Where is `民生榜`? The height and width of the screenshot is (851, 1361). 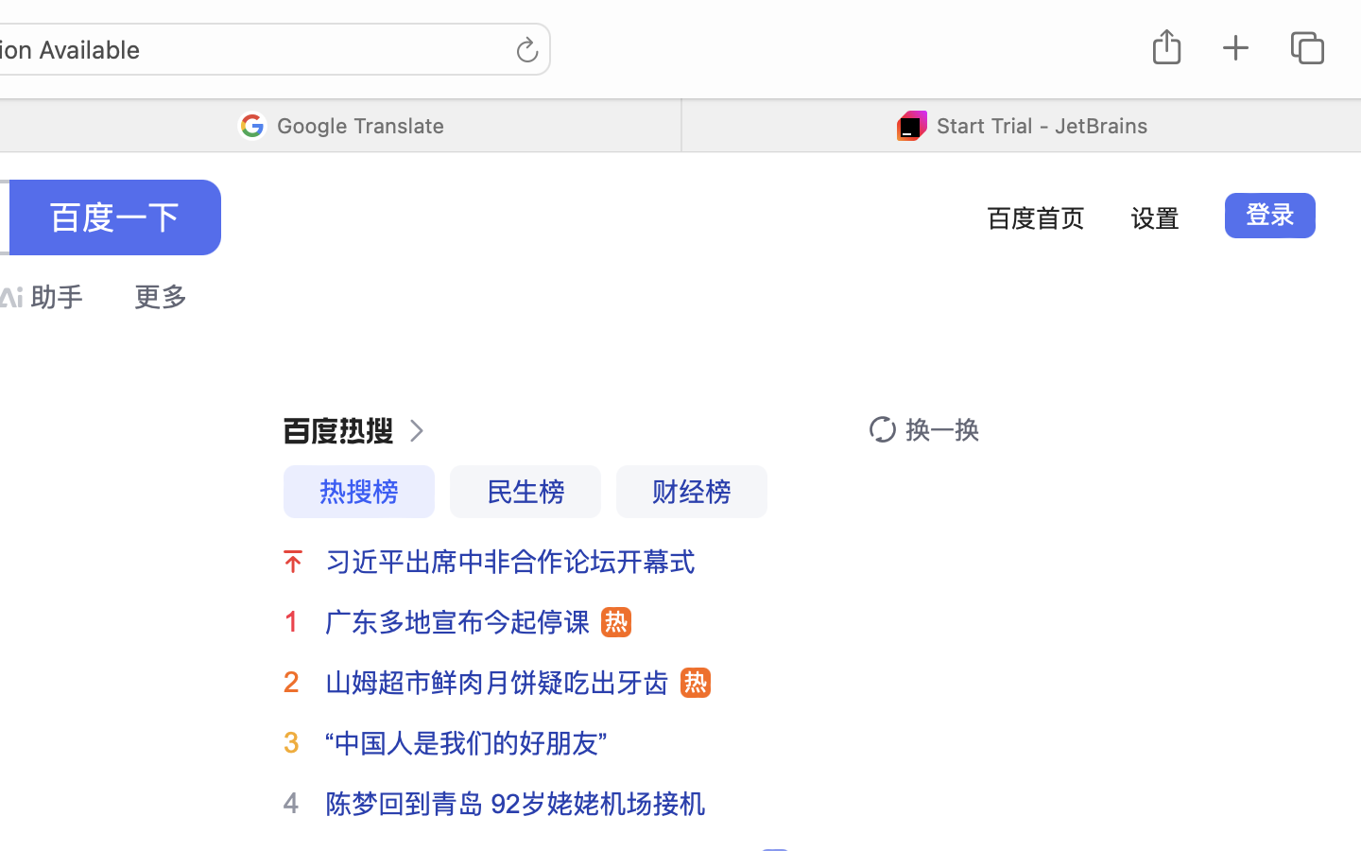 民生榜 is located at coordinates (525, 492).